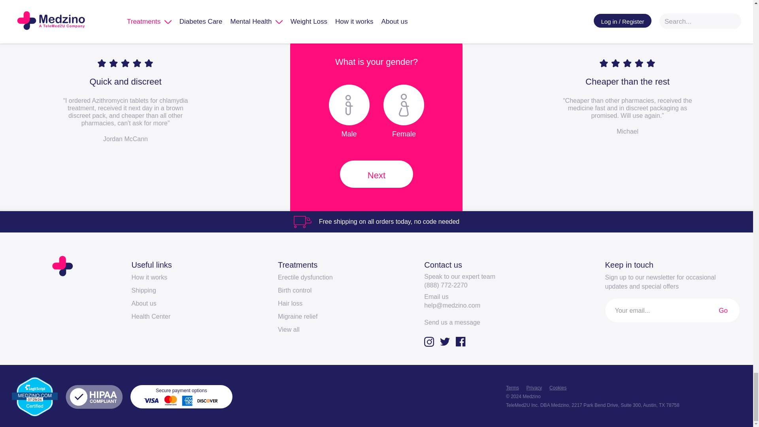  I want to click on Facebook, so click(463, 342).